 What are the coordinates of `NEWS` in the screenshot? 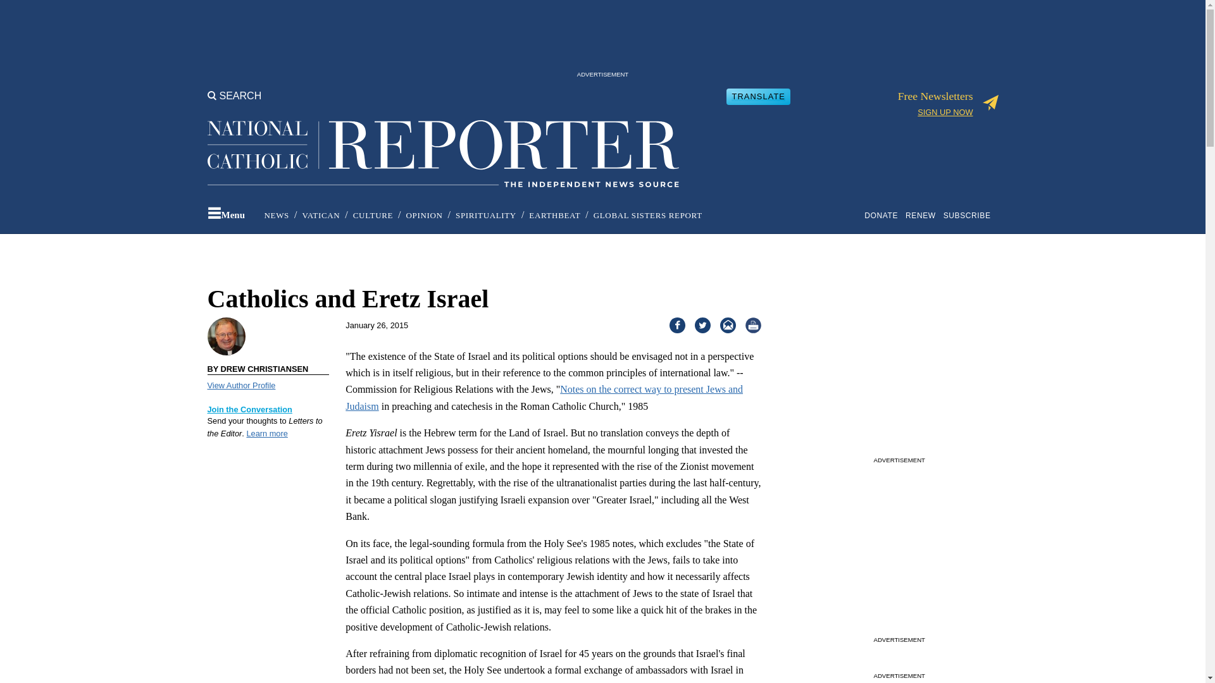 It's located at (277, 215).